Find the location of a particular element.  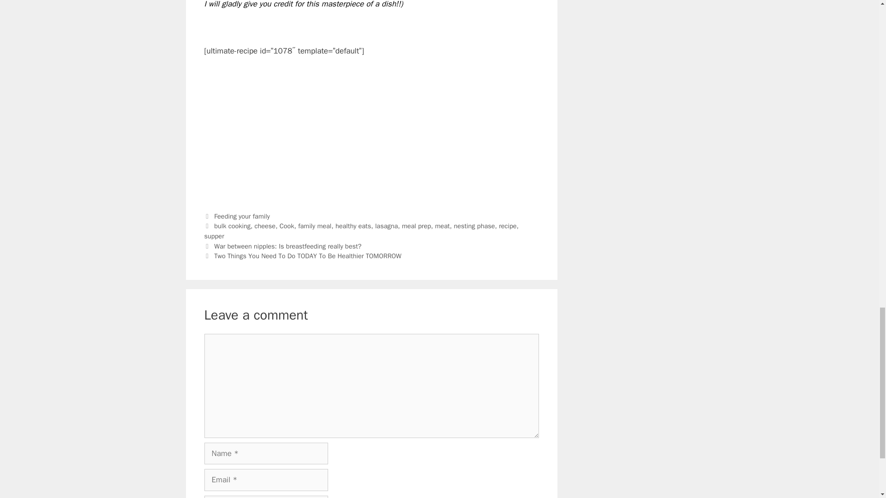

healthy eats is located at coordinates (353, 225).